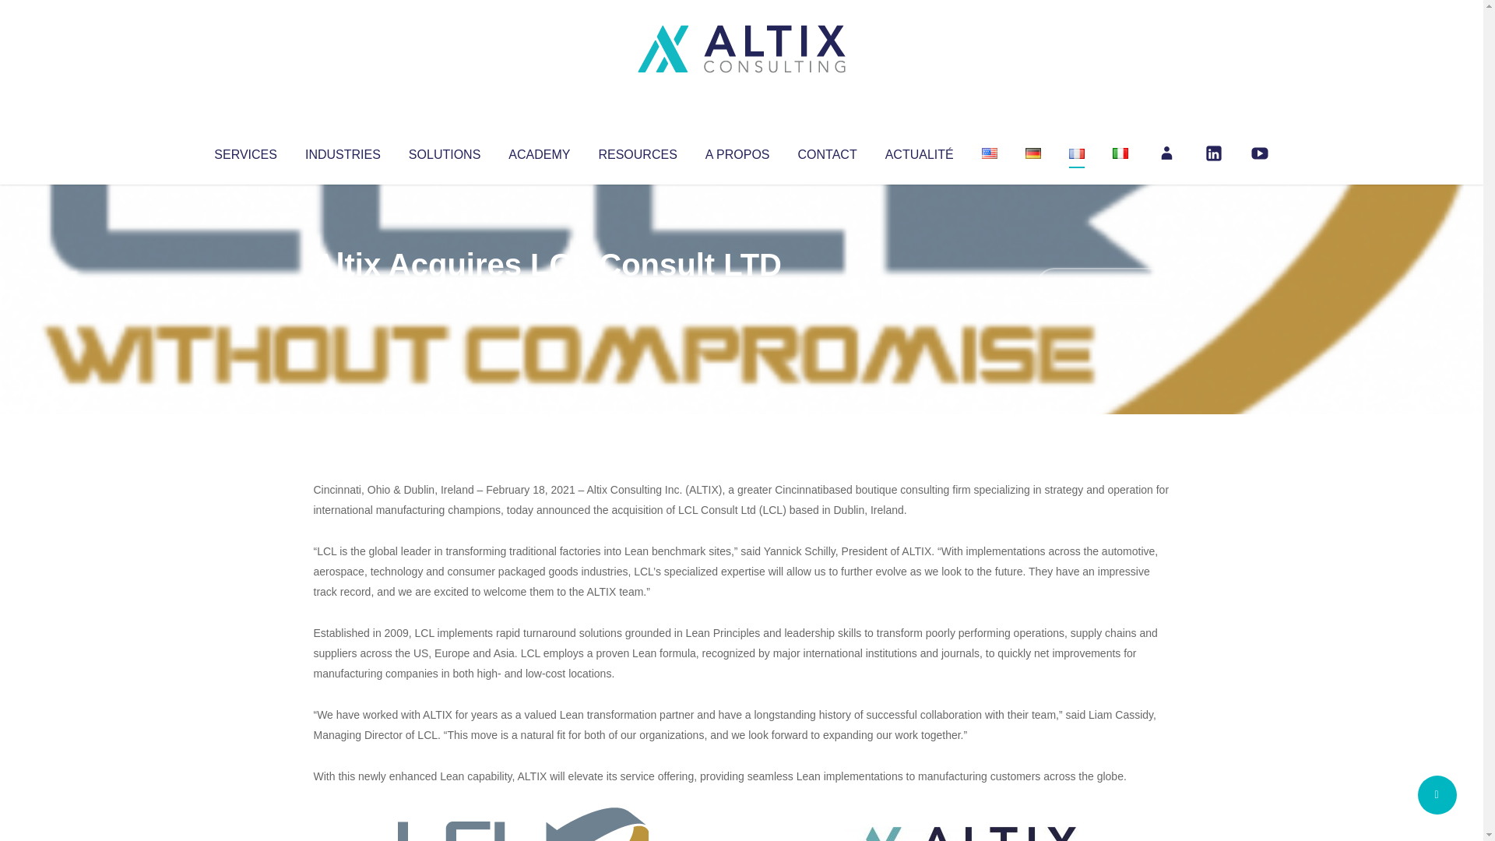  Describe the element at coordinates (244, 151) in the screenshot. I see `SERVICES` at that location.